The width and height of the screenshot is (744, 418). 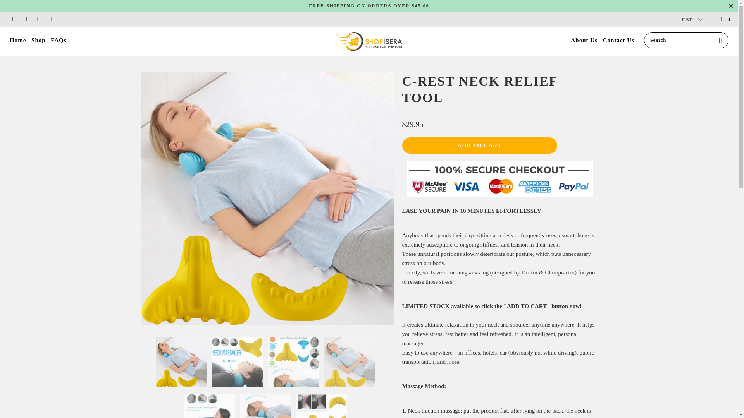 I want to click on About Us, so click(x=584, y=40).